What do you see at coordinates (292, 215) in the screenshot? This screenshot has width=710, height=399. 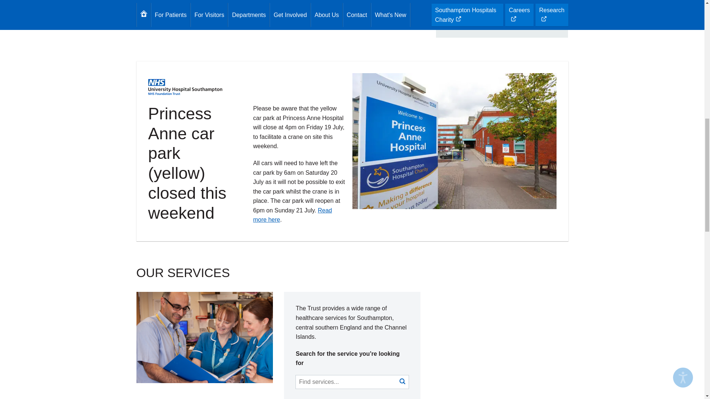 I see `Read more here` at bounding box center [292, 215].